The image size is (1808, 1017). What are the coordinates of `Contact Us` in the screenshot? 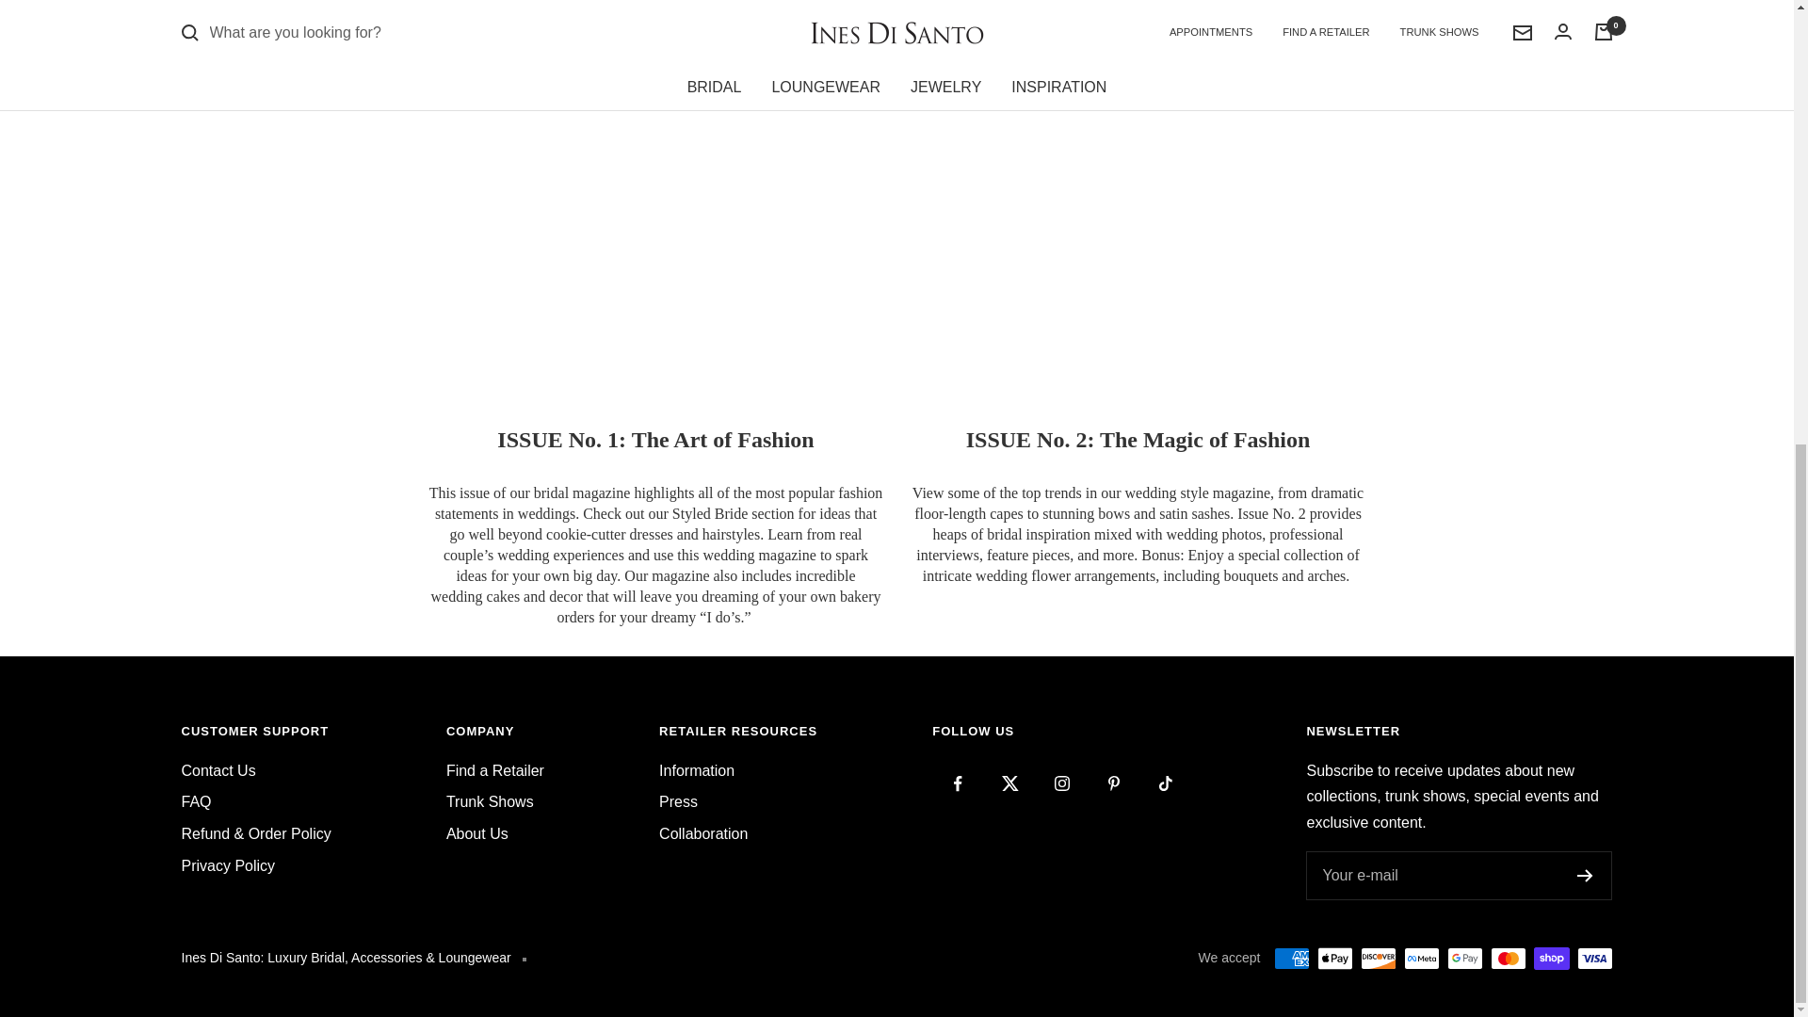 It's located at (218, 770).